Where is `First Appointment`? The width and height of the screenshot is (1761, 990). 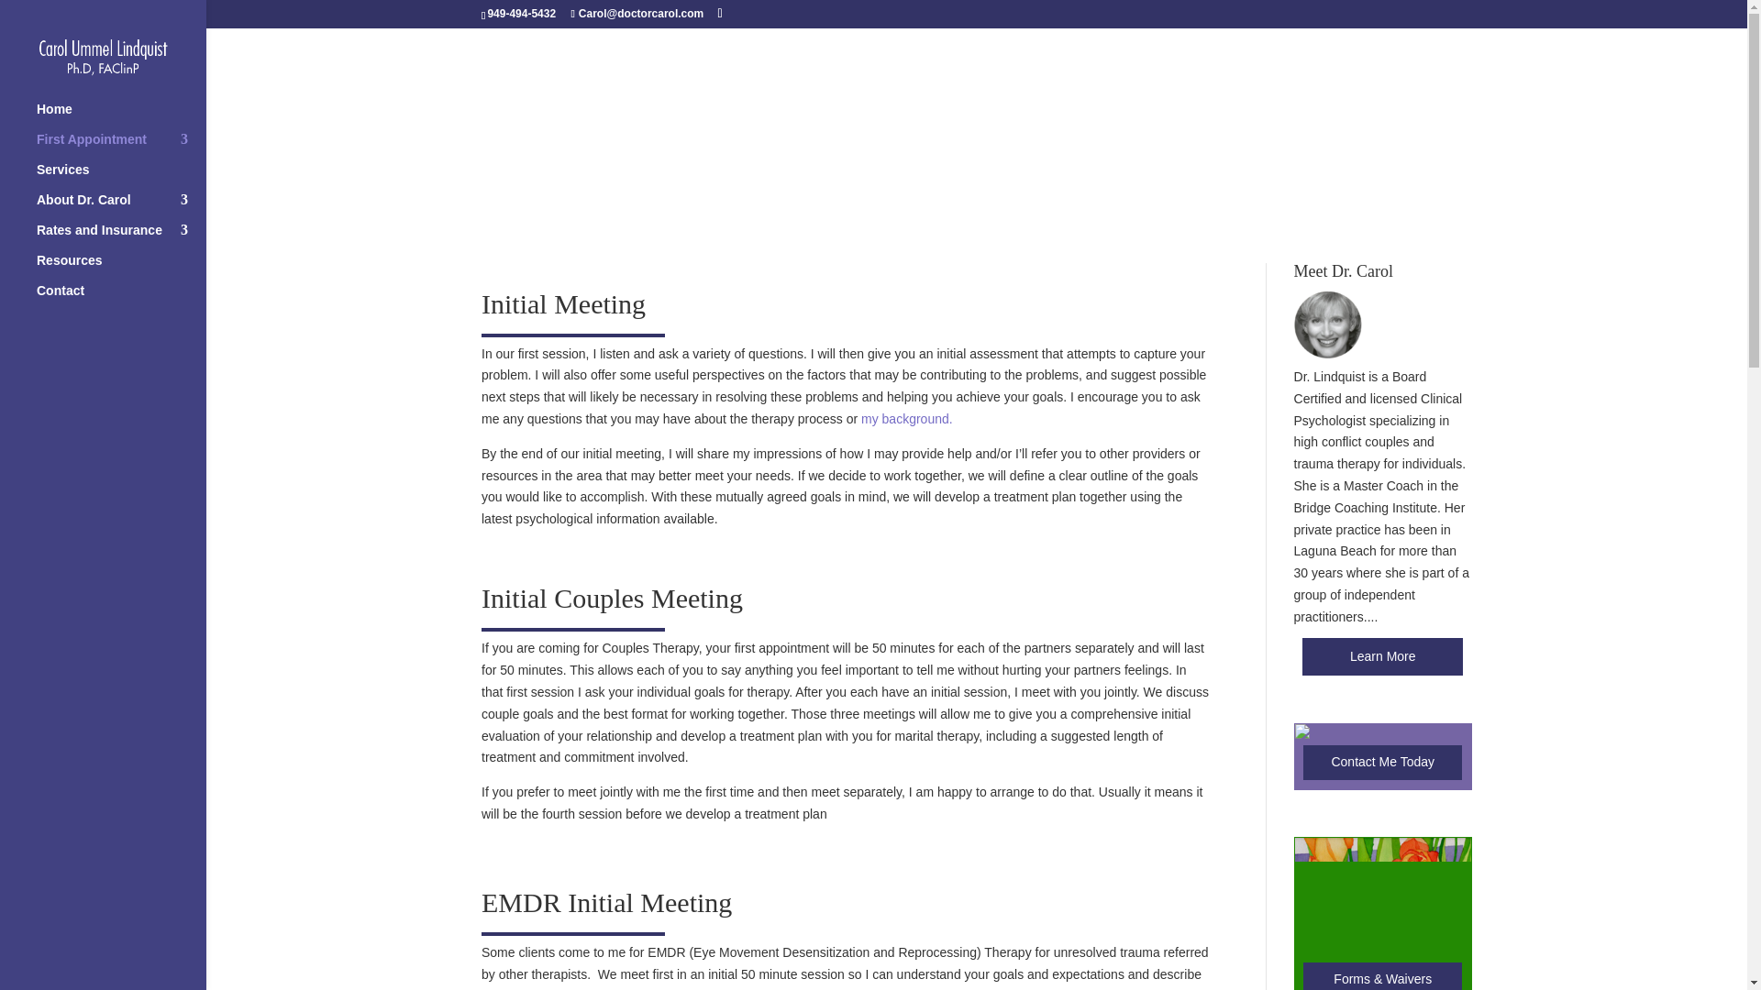
First Appointment is located at coordinates (121, 148).